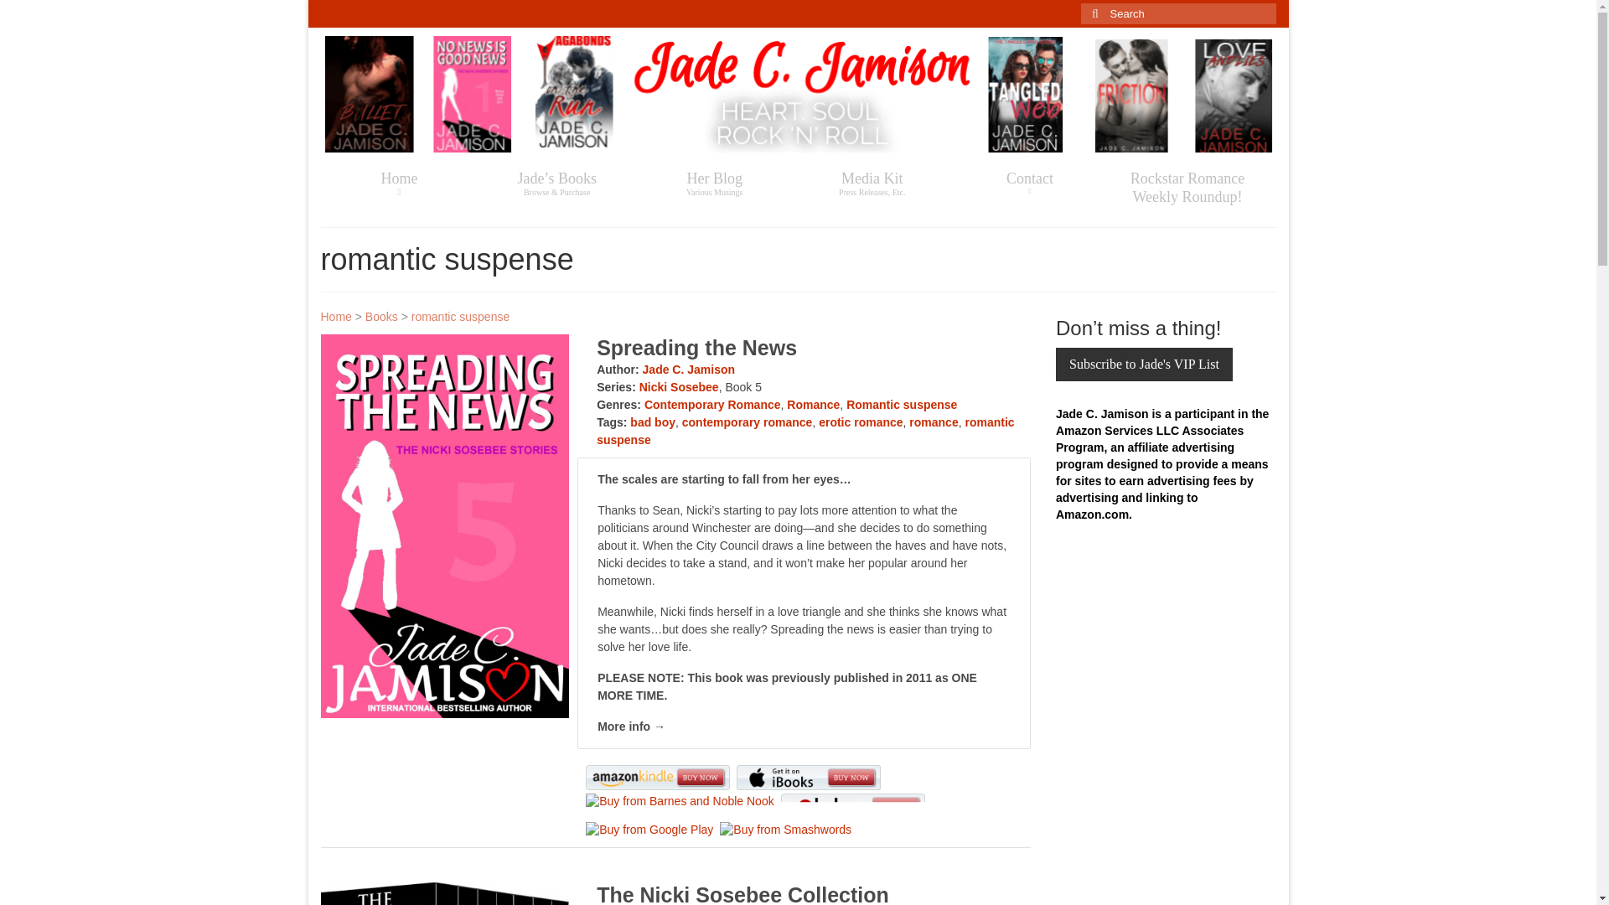 The image size is (1609, 905). I want to click on Romance, so click(813, 405).